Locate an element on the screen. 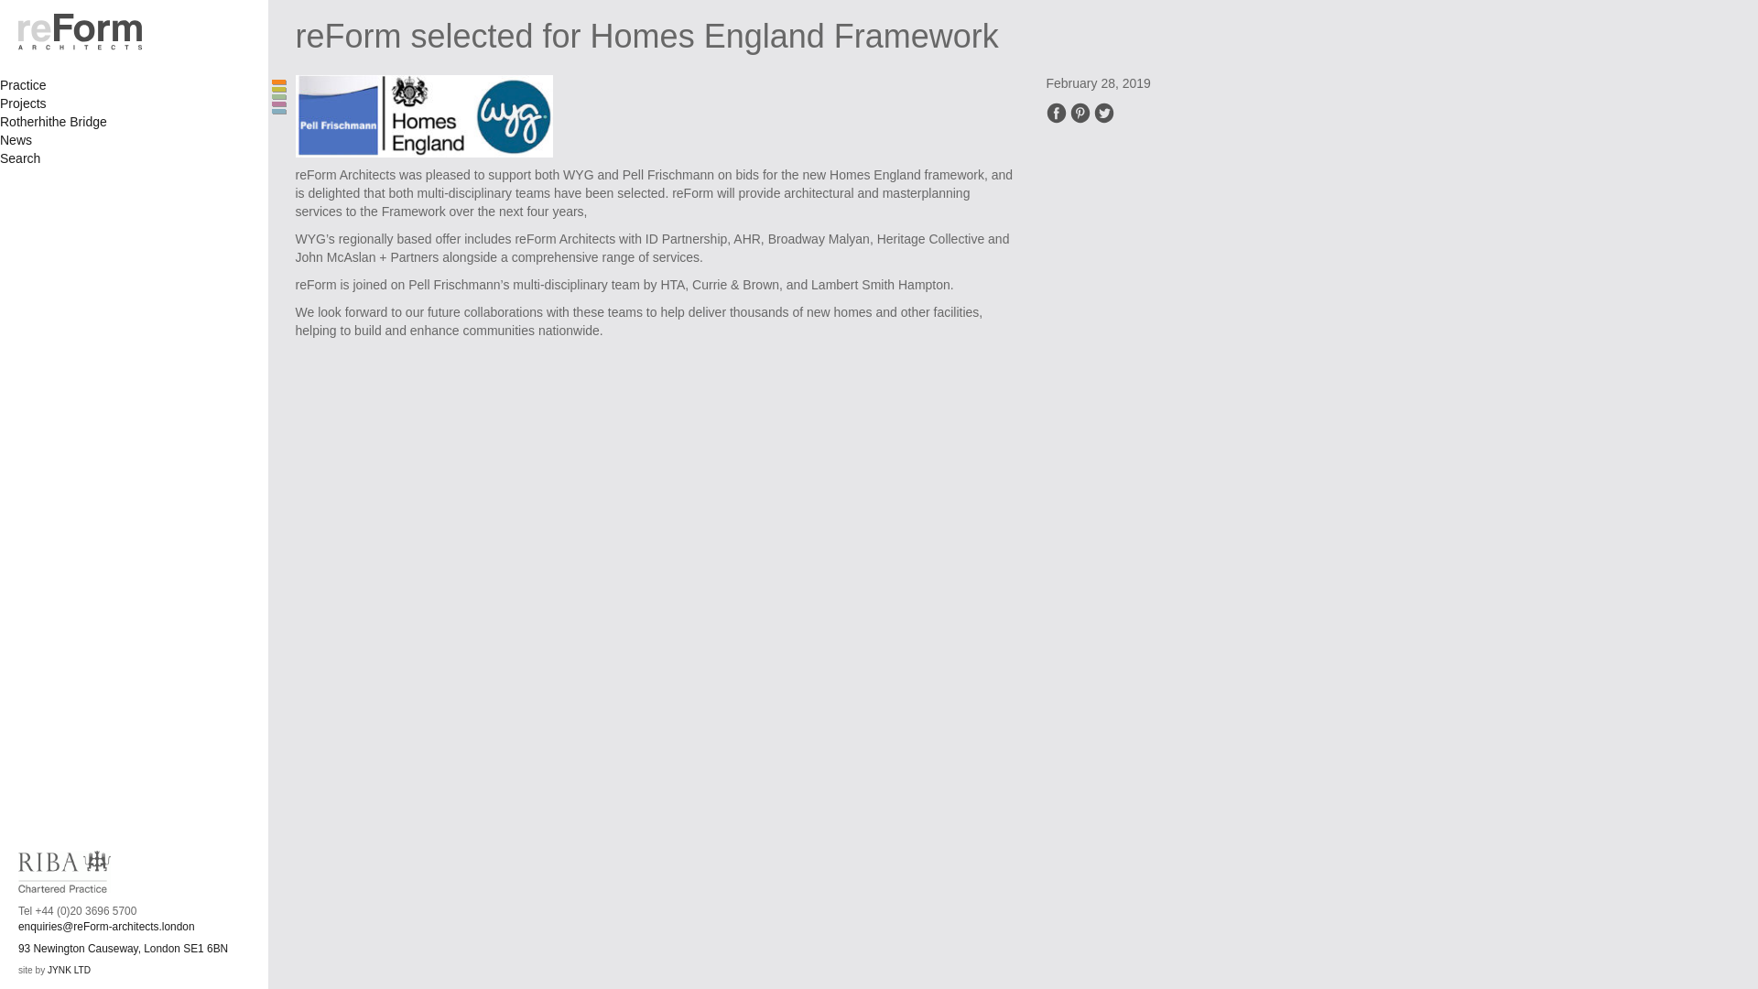  Twitter is located at coordinates (24, 103).